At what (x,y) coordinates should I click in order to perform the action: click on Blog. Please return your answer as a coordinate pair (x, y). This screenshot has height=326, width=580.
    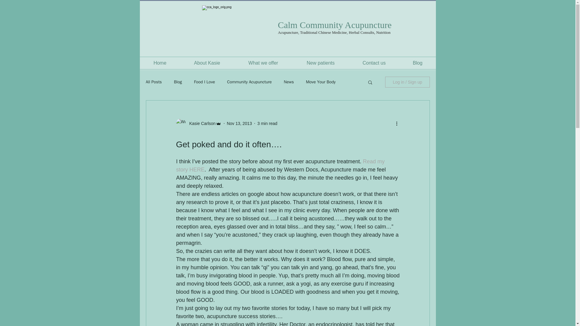
    Looking at the image, I should click on (178, 82).